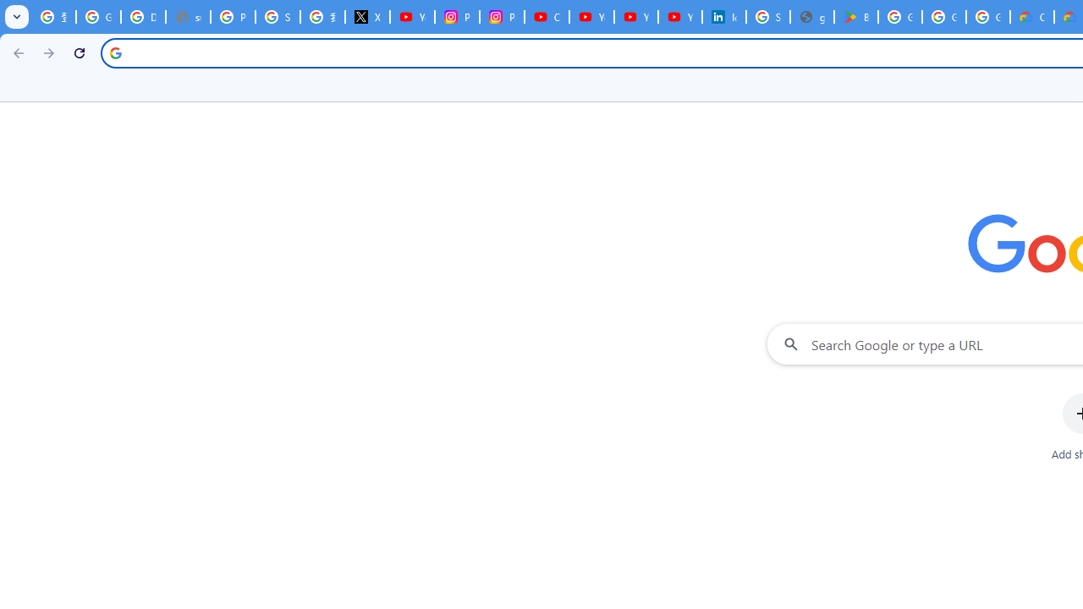  I want to click on X, so click(367, 17).